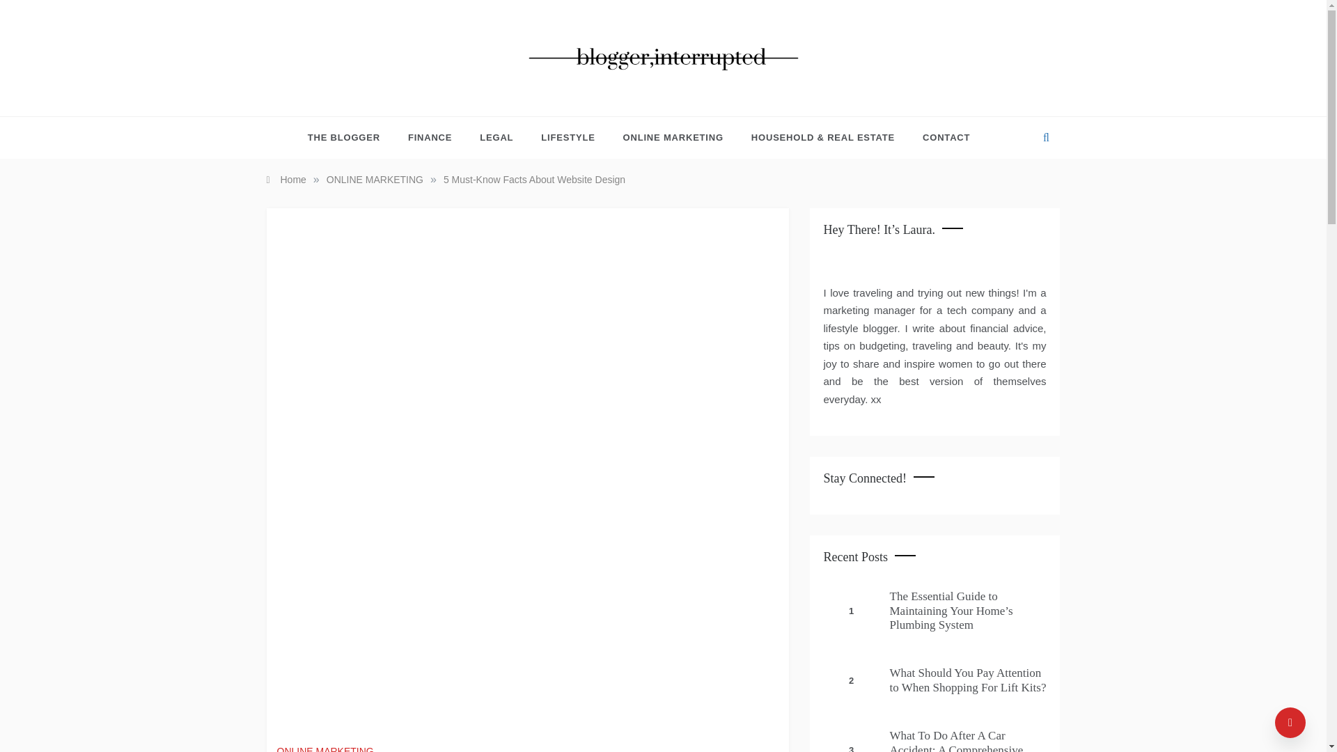 This screenshot has width=1337, height=752. I want to click on THE BLOGGER, so click(351, 138).